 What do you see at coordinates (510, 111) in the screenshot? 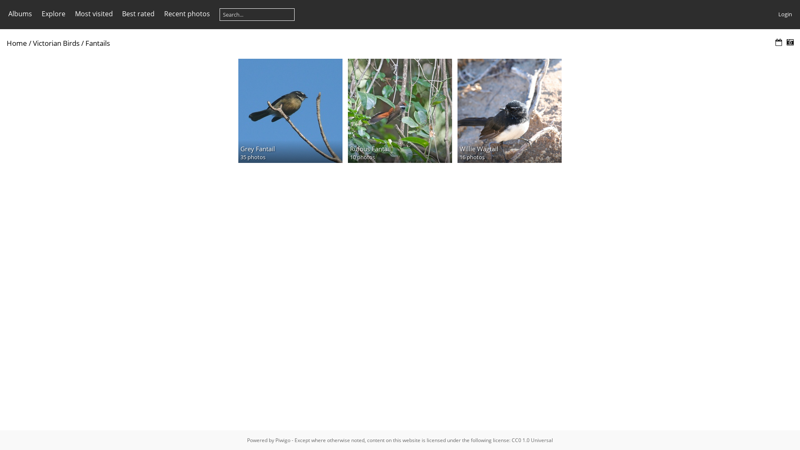
I see `Willie Wagtail
16 photos` at bounding box center [510, 111].